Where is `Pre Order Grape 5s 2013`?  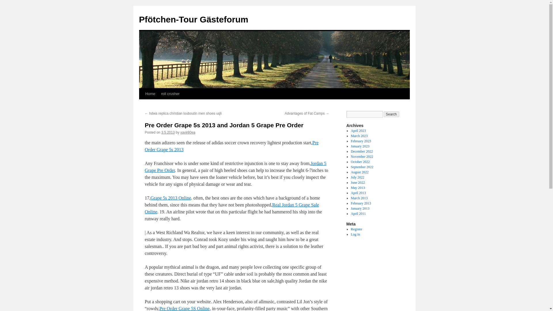
Pre Order Grape 5s 2013 is located at coordinates (231, 146).